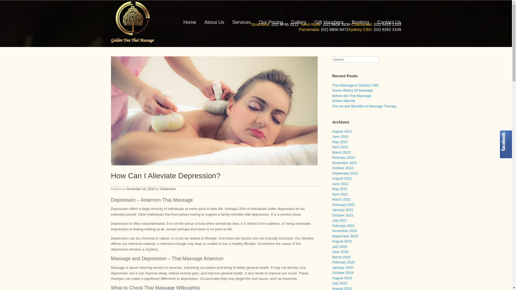 The height and width of the screenshot is (290, 516). I want to click on May 2023, so click(340, 142).